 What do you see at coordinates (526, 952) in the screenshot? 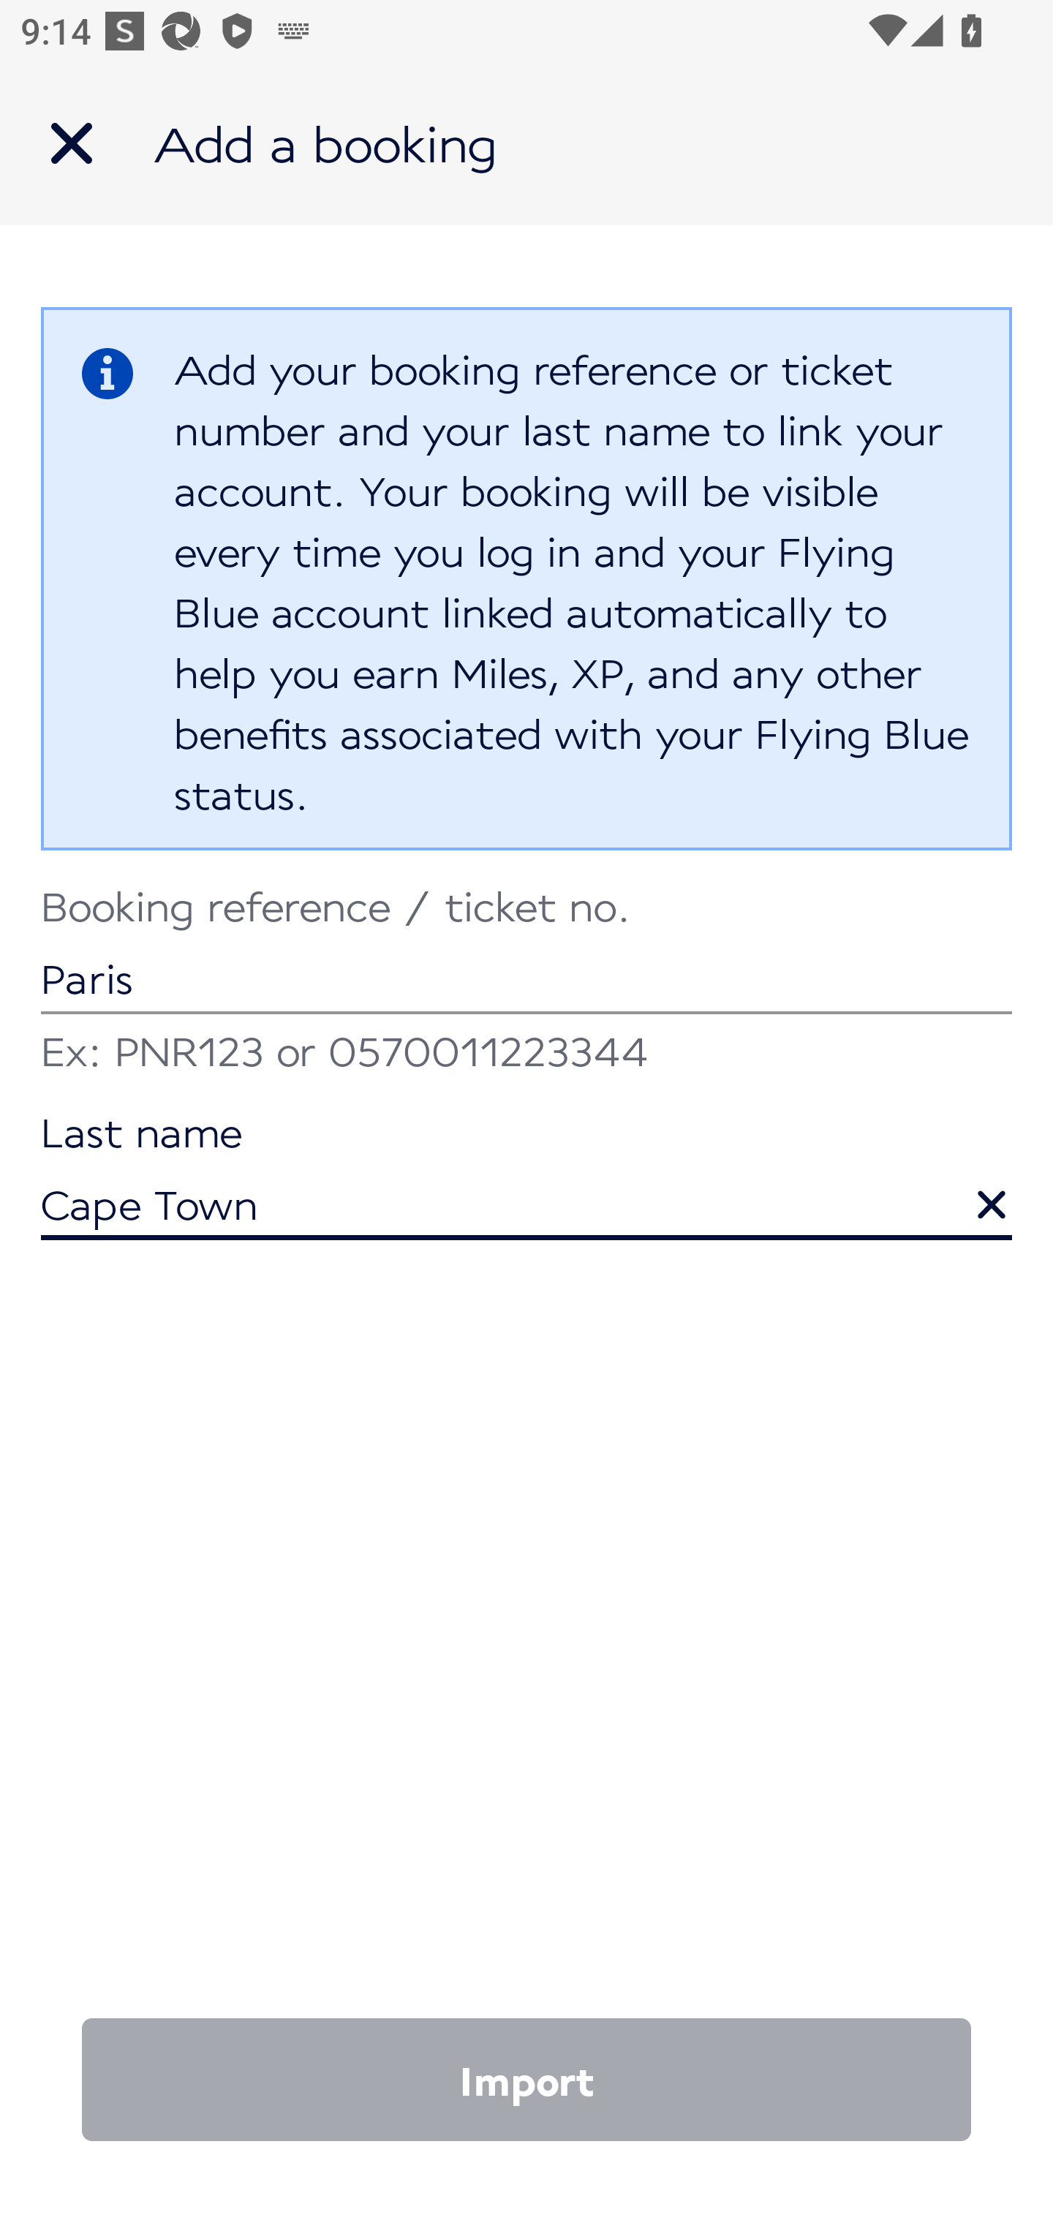
I see `Paris` at bounding box center [526, 952].